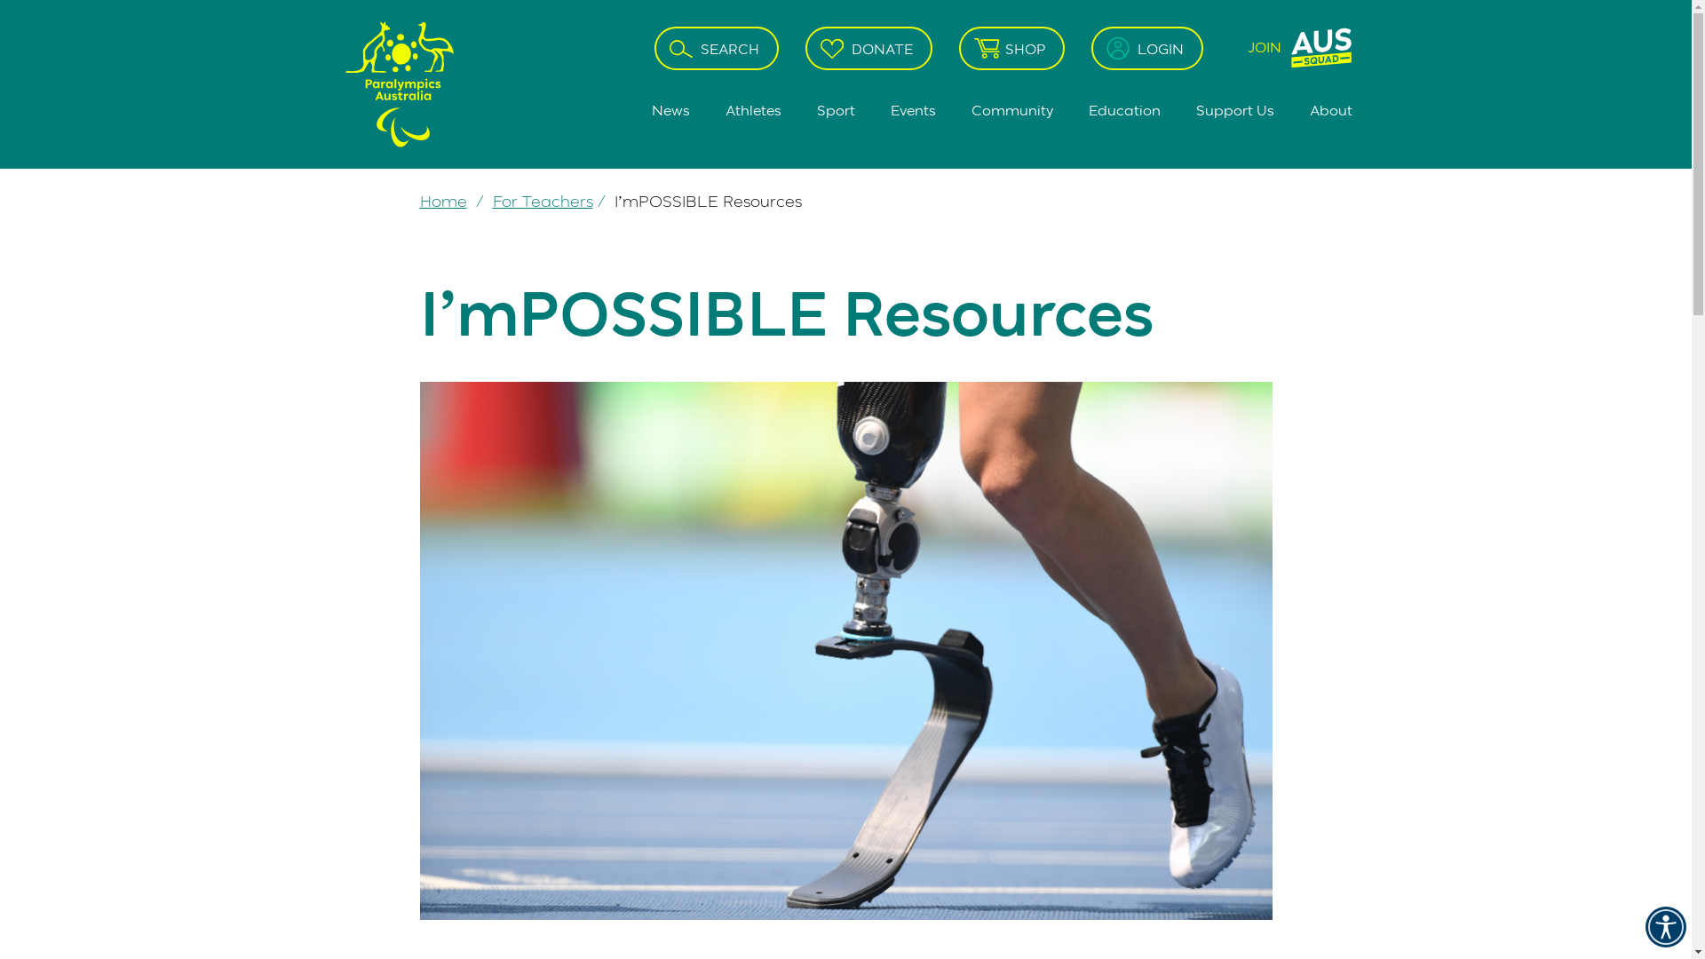 Image resolution: width=1705 pixels, height=959 pixels. I want to click on SEARCH, so click(717, 48).